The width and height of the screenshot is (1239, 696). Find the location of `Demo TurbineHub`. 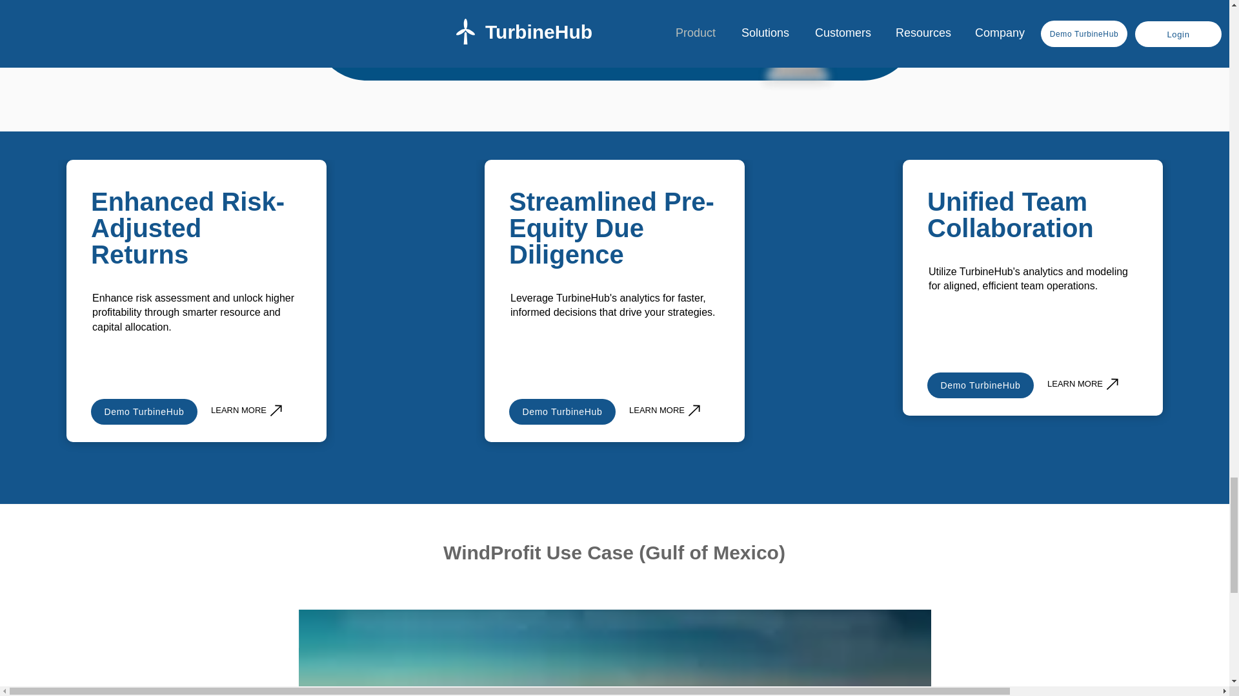

Demo TurbineHub is located at coordinates (143, 411).